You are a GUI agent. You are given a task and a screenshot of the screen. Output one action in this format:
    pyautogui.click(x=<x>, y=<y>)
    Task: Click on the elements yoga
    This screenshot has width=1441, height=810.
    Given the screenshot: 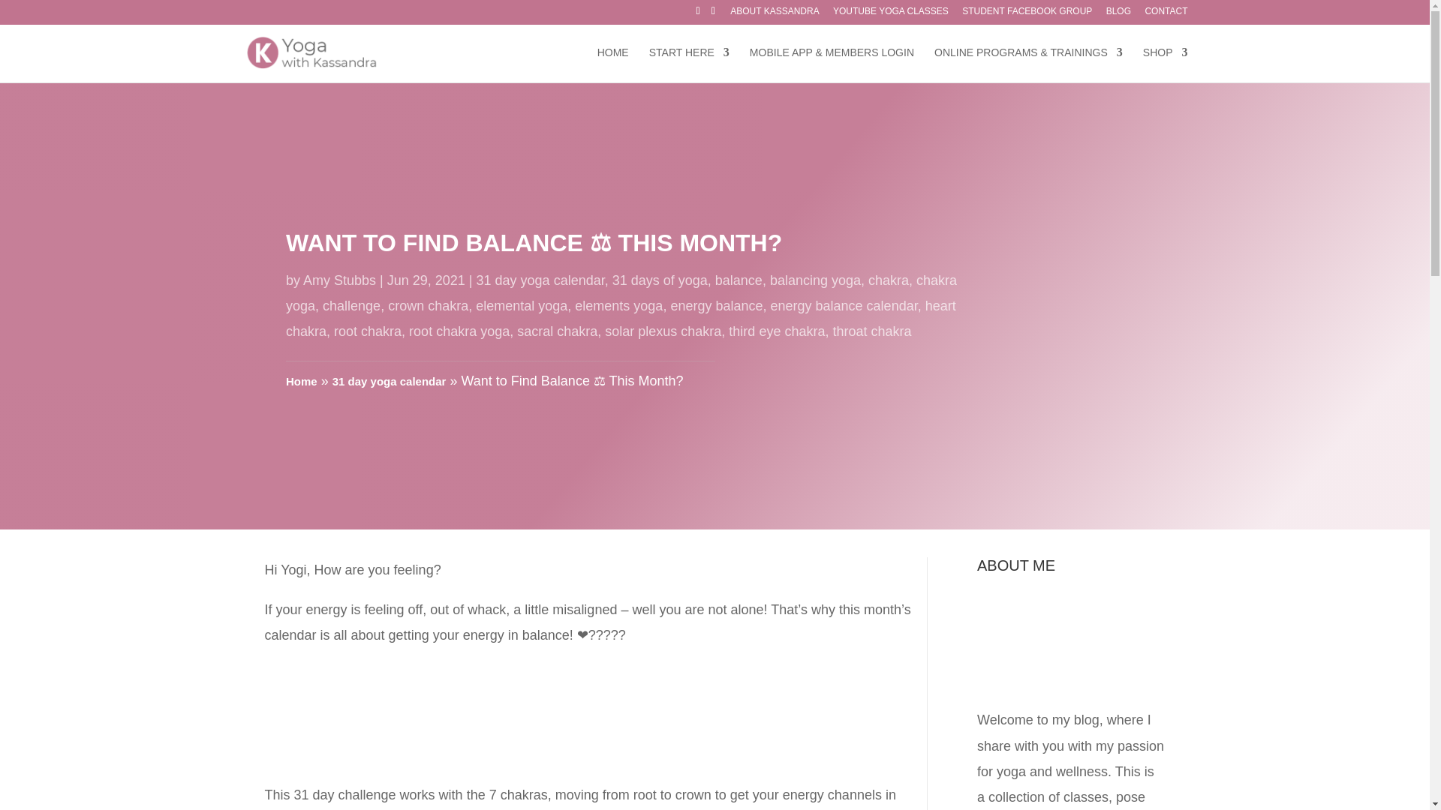 What is the action you would take?
    pyautogui.click(x=618, y=306)
    